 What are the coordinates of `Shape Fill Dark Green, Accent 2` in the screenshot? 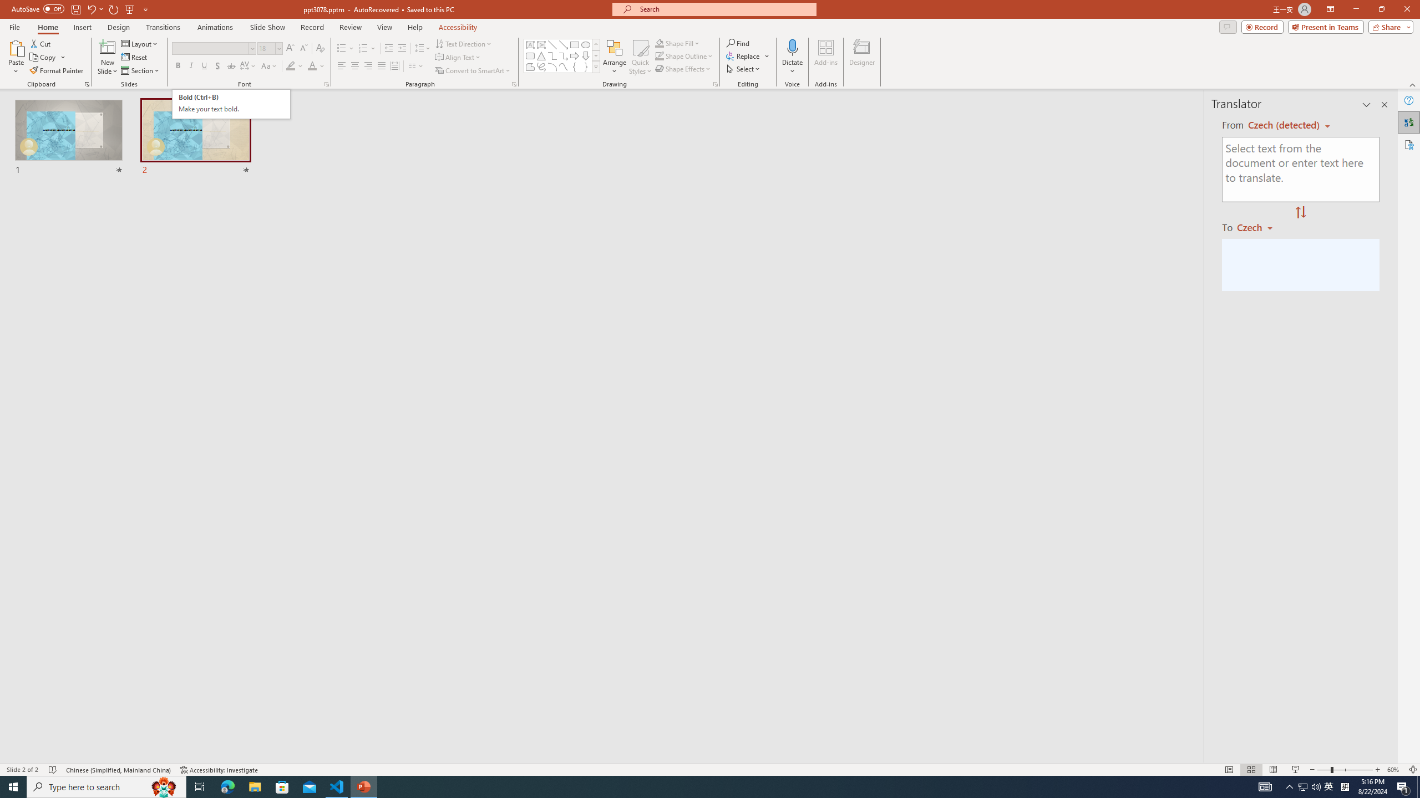 It's located at (659, 43).